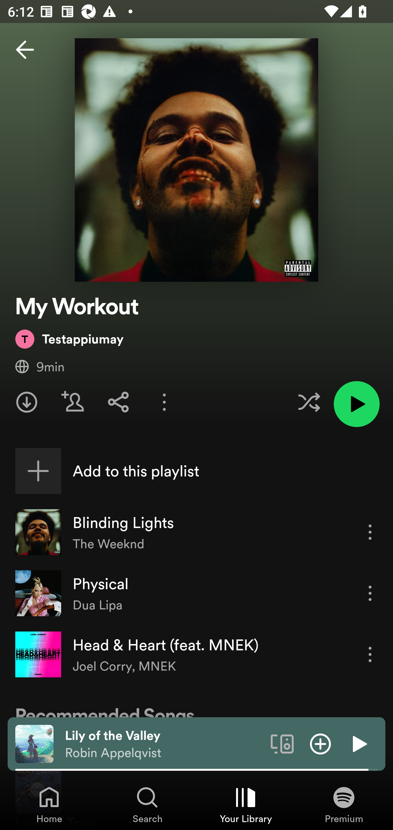  I want to click on More options for playlist My Workout, so click(164, 402).